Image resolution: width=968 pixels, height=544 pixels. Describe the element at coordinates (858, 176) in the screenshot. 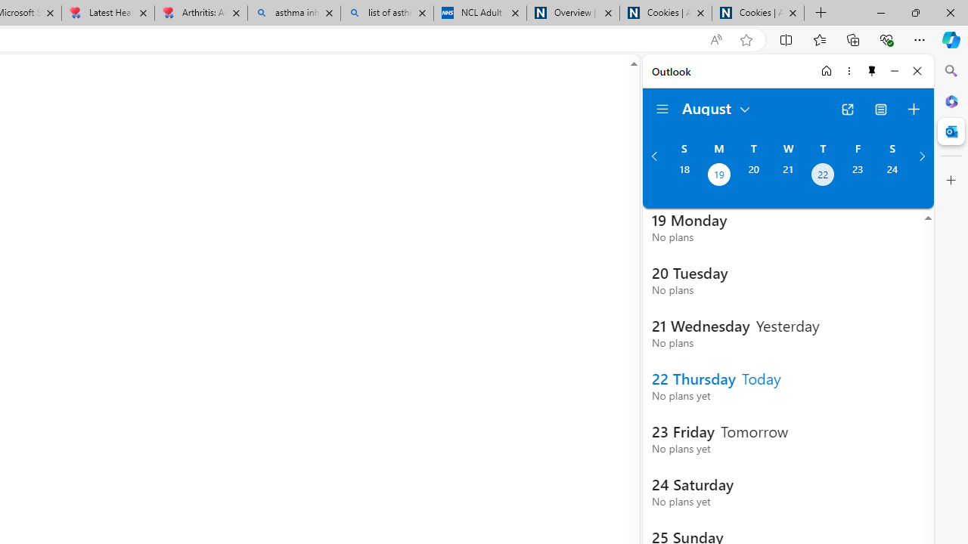

I see `Friday, August 23, 2024. ` at that location.